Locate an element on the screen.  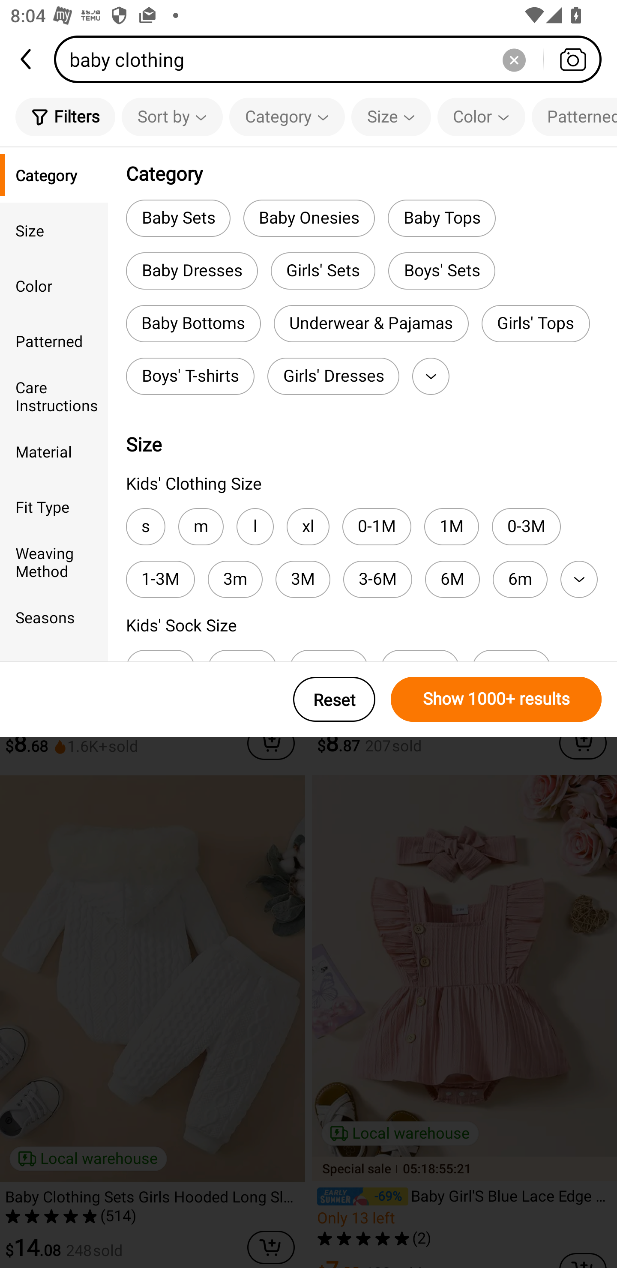
Reset is located at coordinates (334, 699).